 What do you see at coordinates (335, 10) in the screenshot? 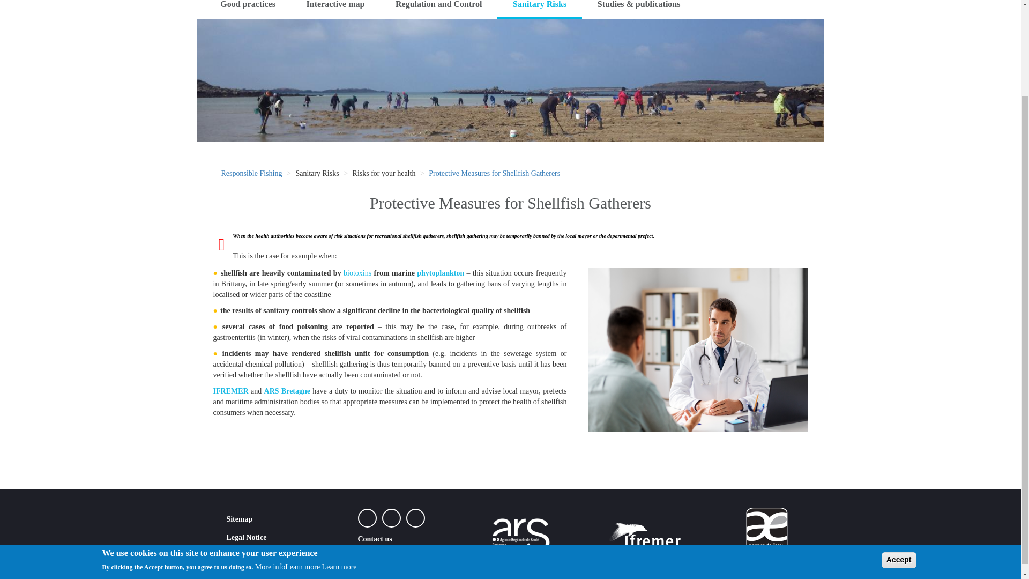
I see `Interactive map` at bounding box center [335, 10].